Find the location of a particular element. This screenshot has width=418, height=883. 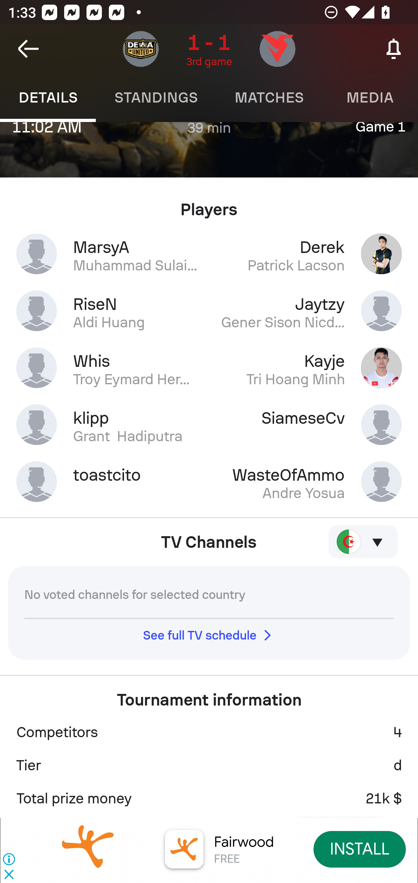

See full TV schedule is located at coordinates (209, 635).